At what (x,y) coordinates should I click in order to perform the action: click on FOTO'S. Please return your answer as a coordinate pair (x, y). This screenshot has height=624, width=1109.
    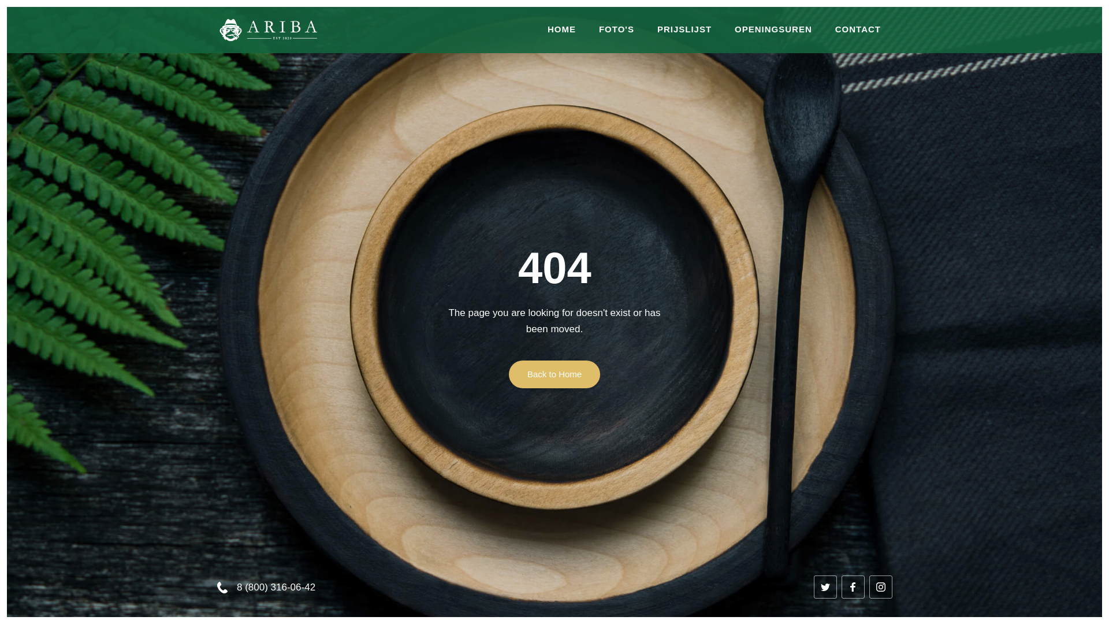
    Looking at the image, I should click on (617, 30).